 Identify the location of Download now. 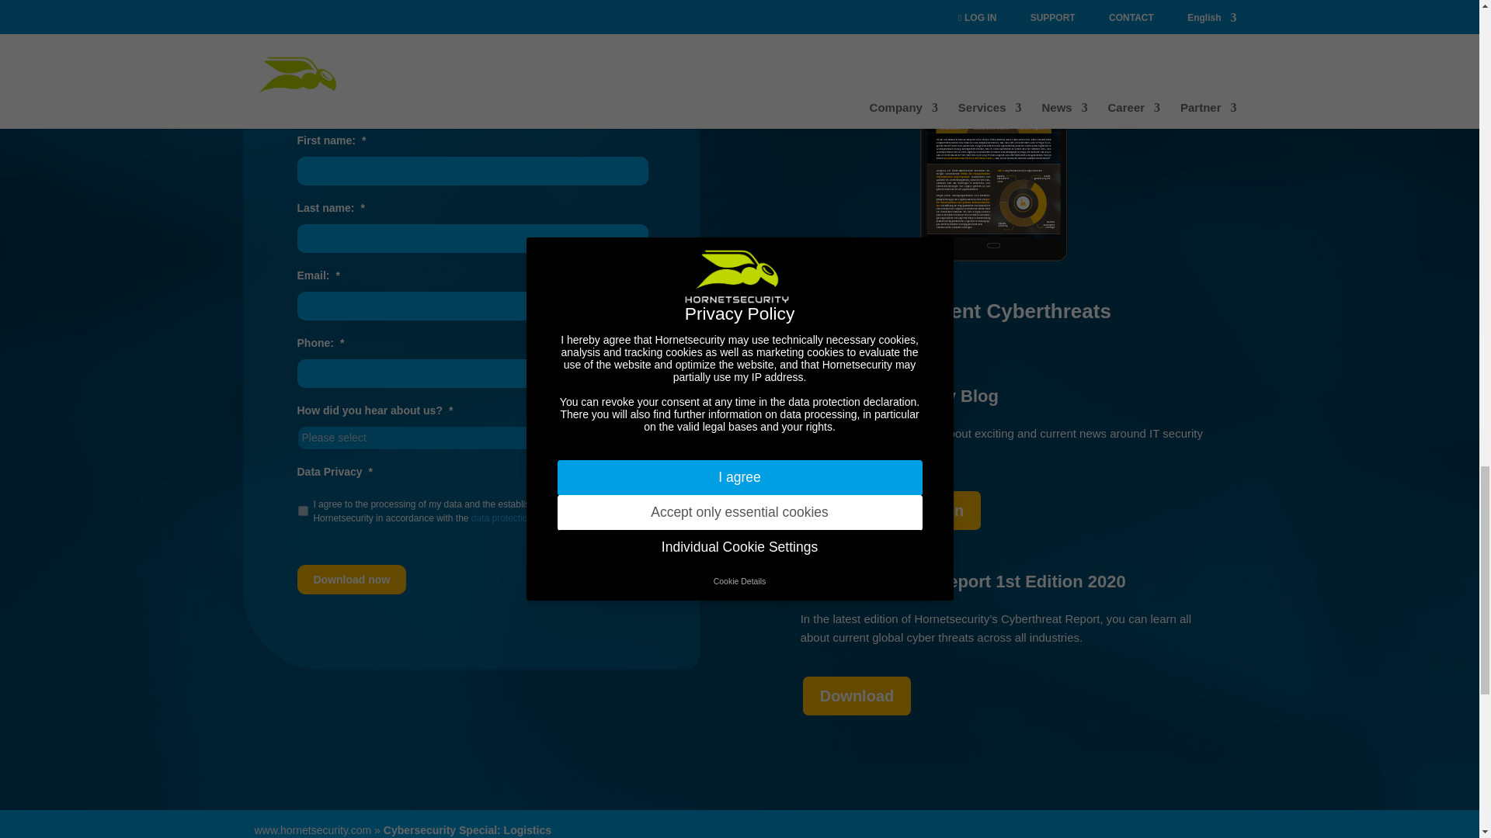
(351, 579).